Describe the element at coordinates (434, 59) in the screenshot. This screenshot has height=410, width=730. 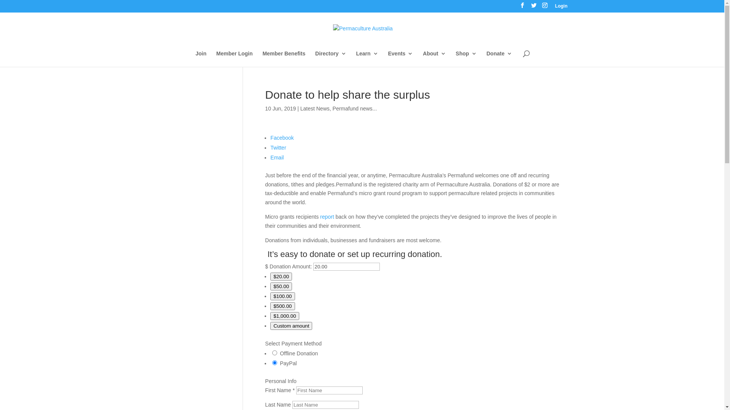
I see `About` at that location.